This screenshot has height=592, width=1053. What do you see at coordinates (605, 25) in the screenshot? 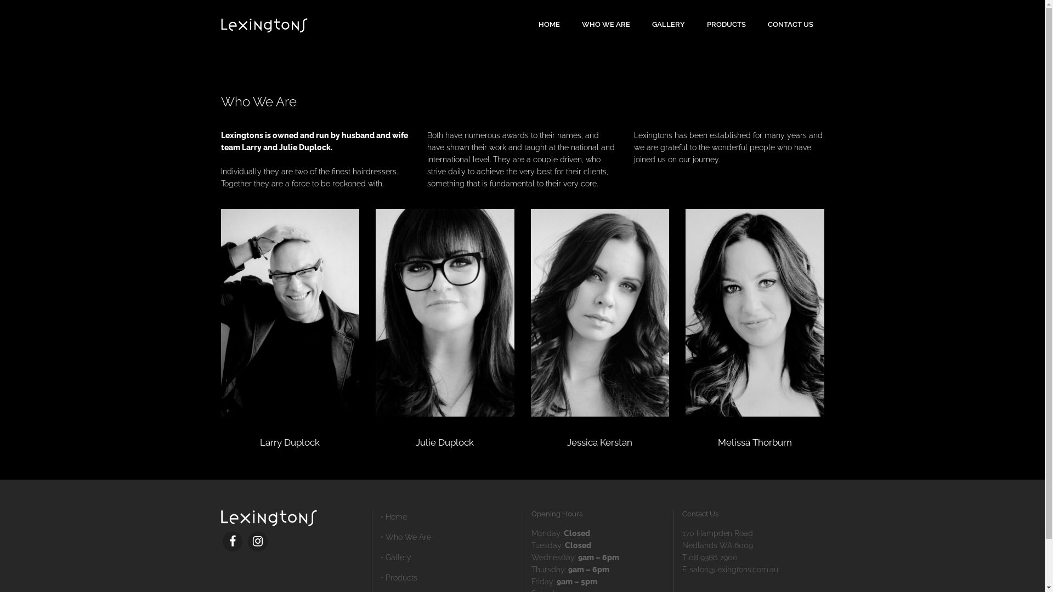
I see `WHO WE ARE` at bounding box center [605, 25].